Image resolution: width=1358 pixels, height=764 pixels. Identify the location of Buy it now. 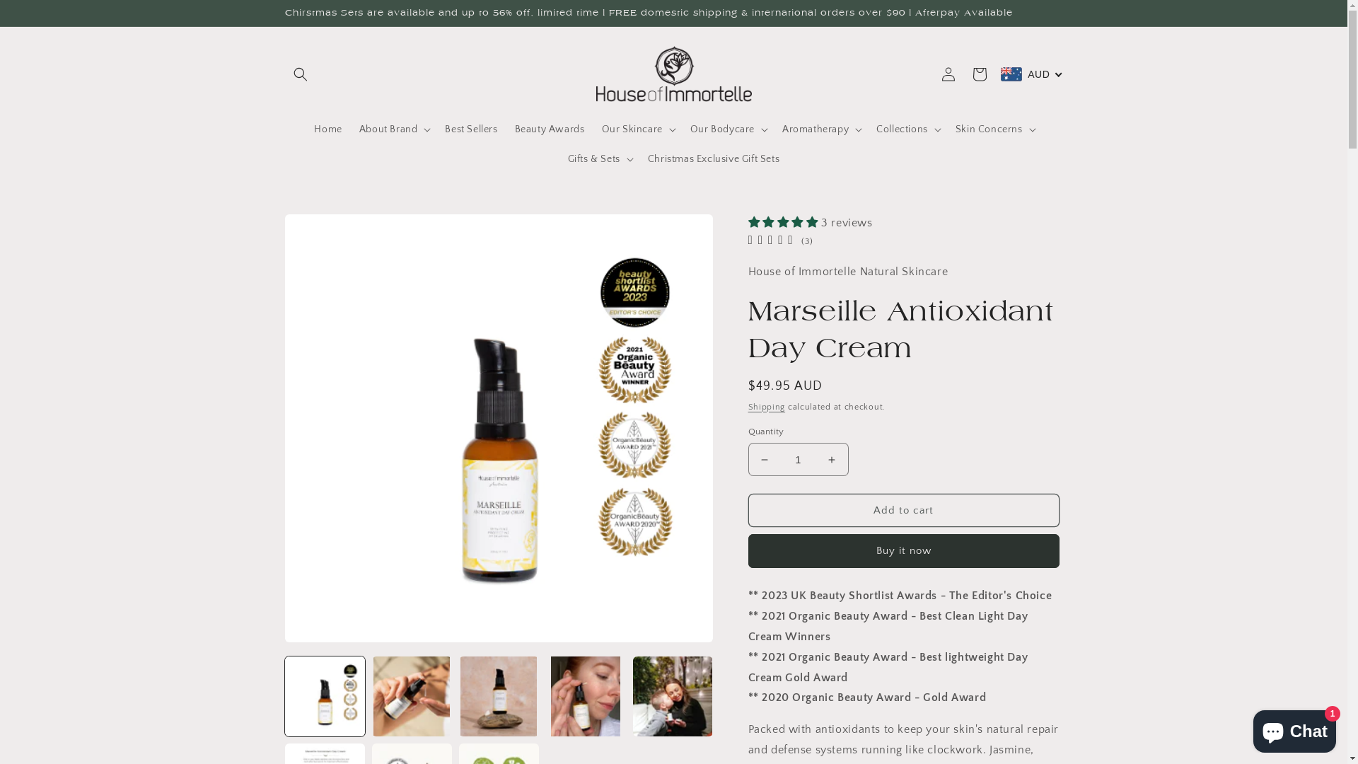
(904, 551).